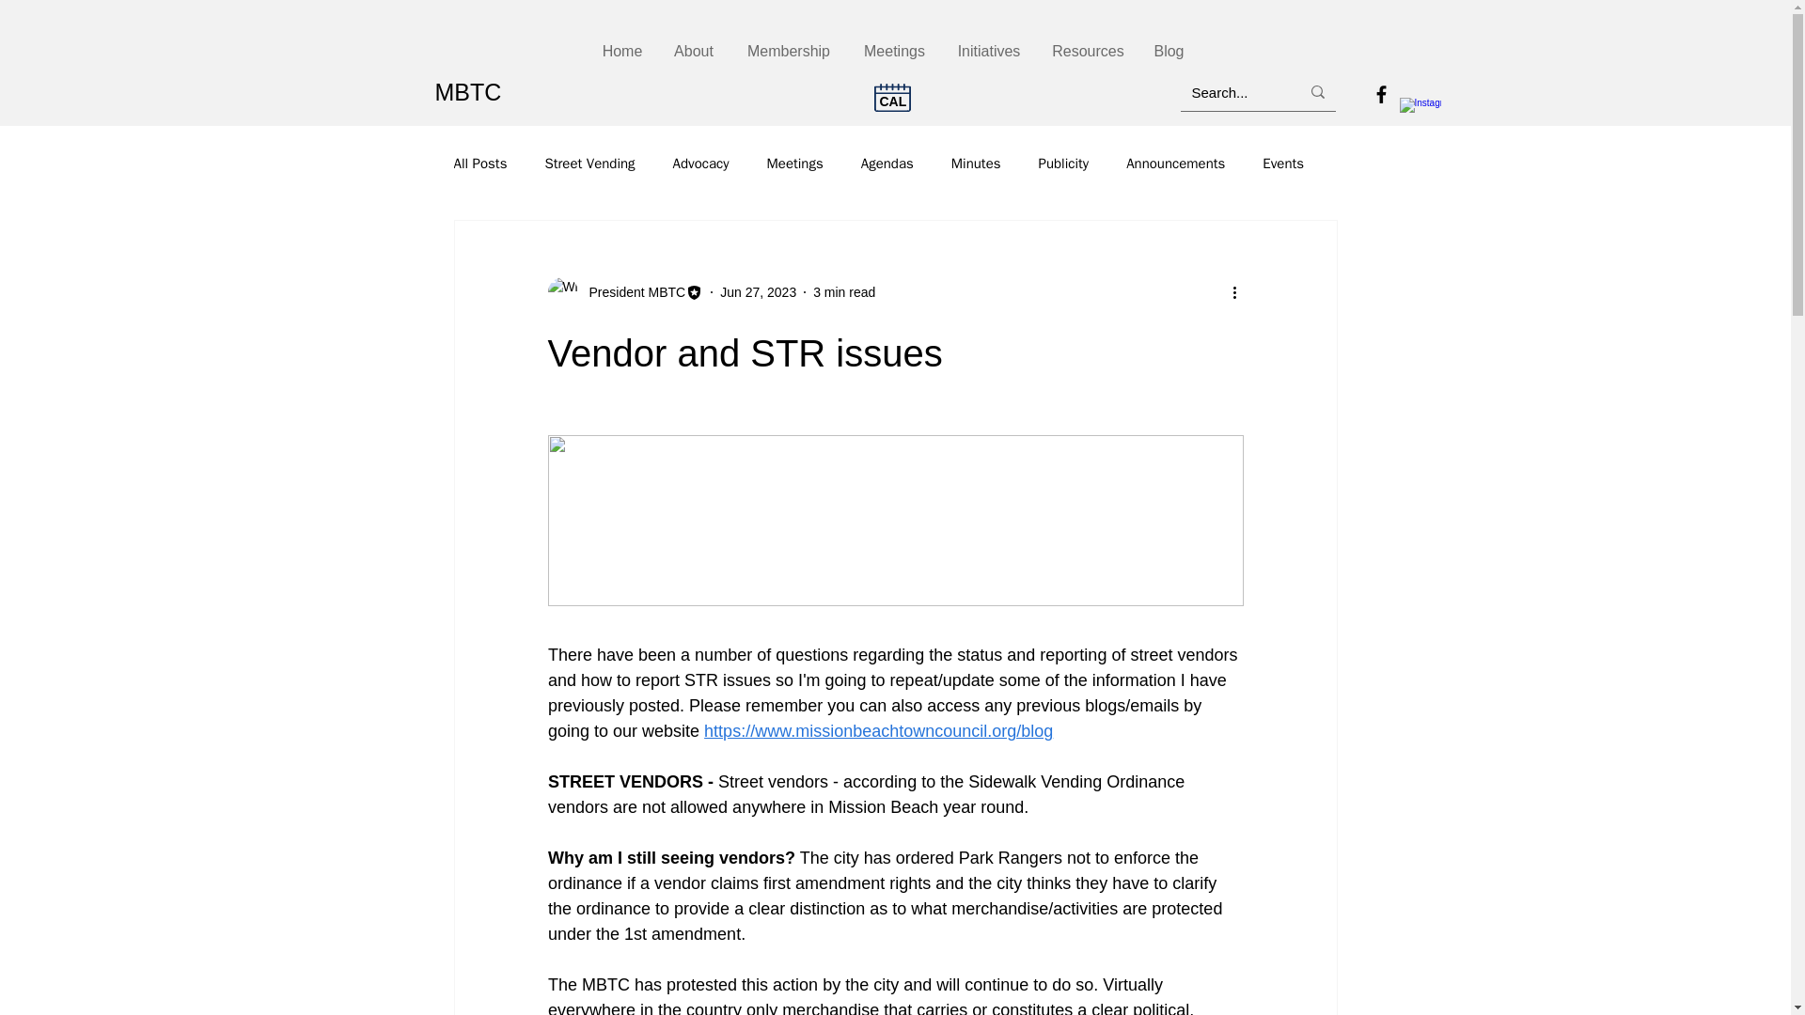 Image resolution: width=1805 pixels, height=1015 pixels. What do you see at coordinates (468, 92) in the screenshot?
I see `MBTC` at bounding box center [468, 92].